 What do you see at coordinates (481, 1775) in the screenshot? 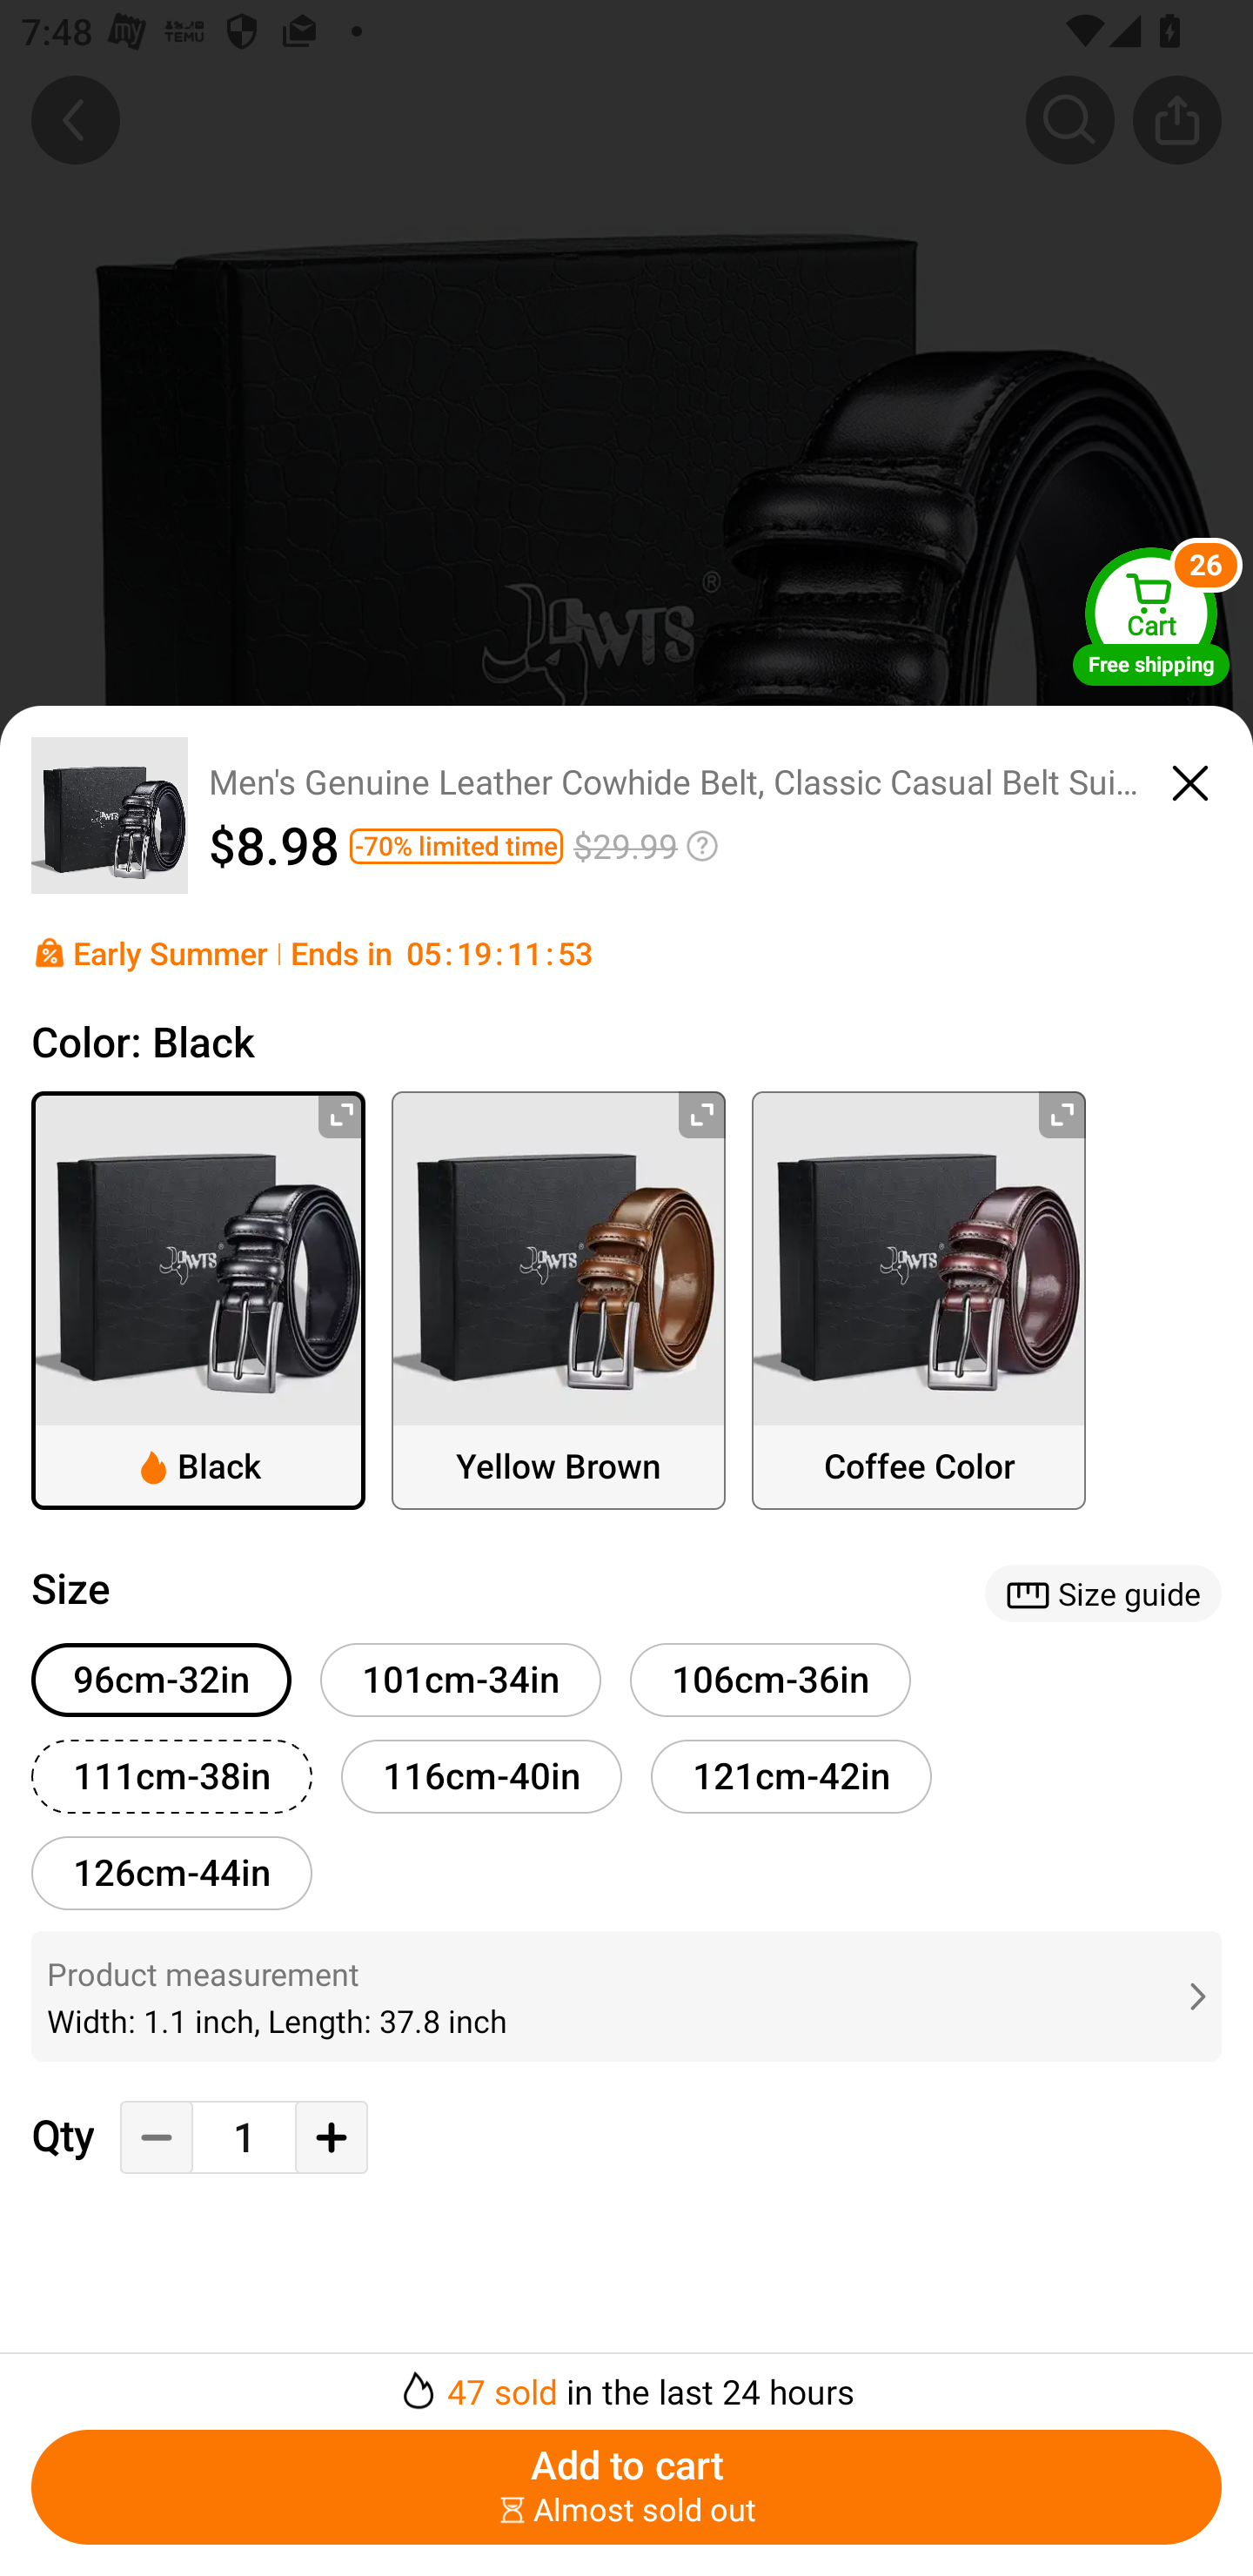
I see ` 116cm-40in` at bounding box center [481, 1775].